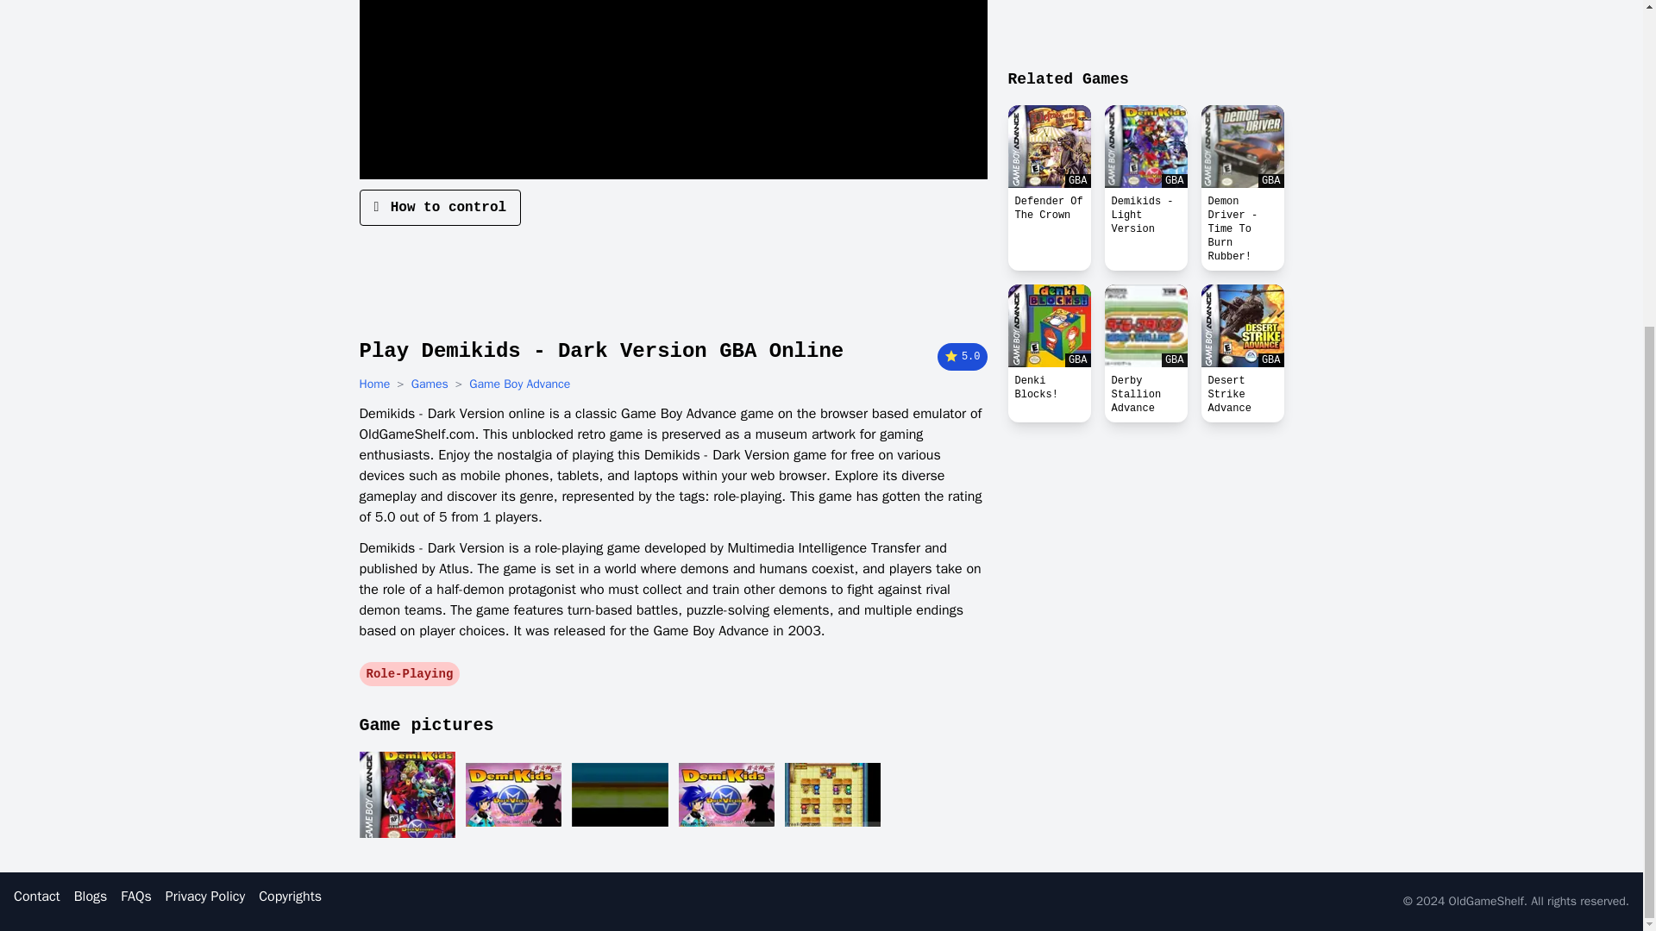 The width and height of the screenshot is (1656, 931). I want to click on Game Boy Advance, so click(519, 384).